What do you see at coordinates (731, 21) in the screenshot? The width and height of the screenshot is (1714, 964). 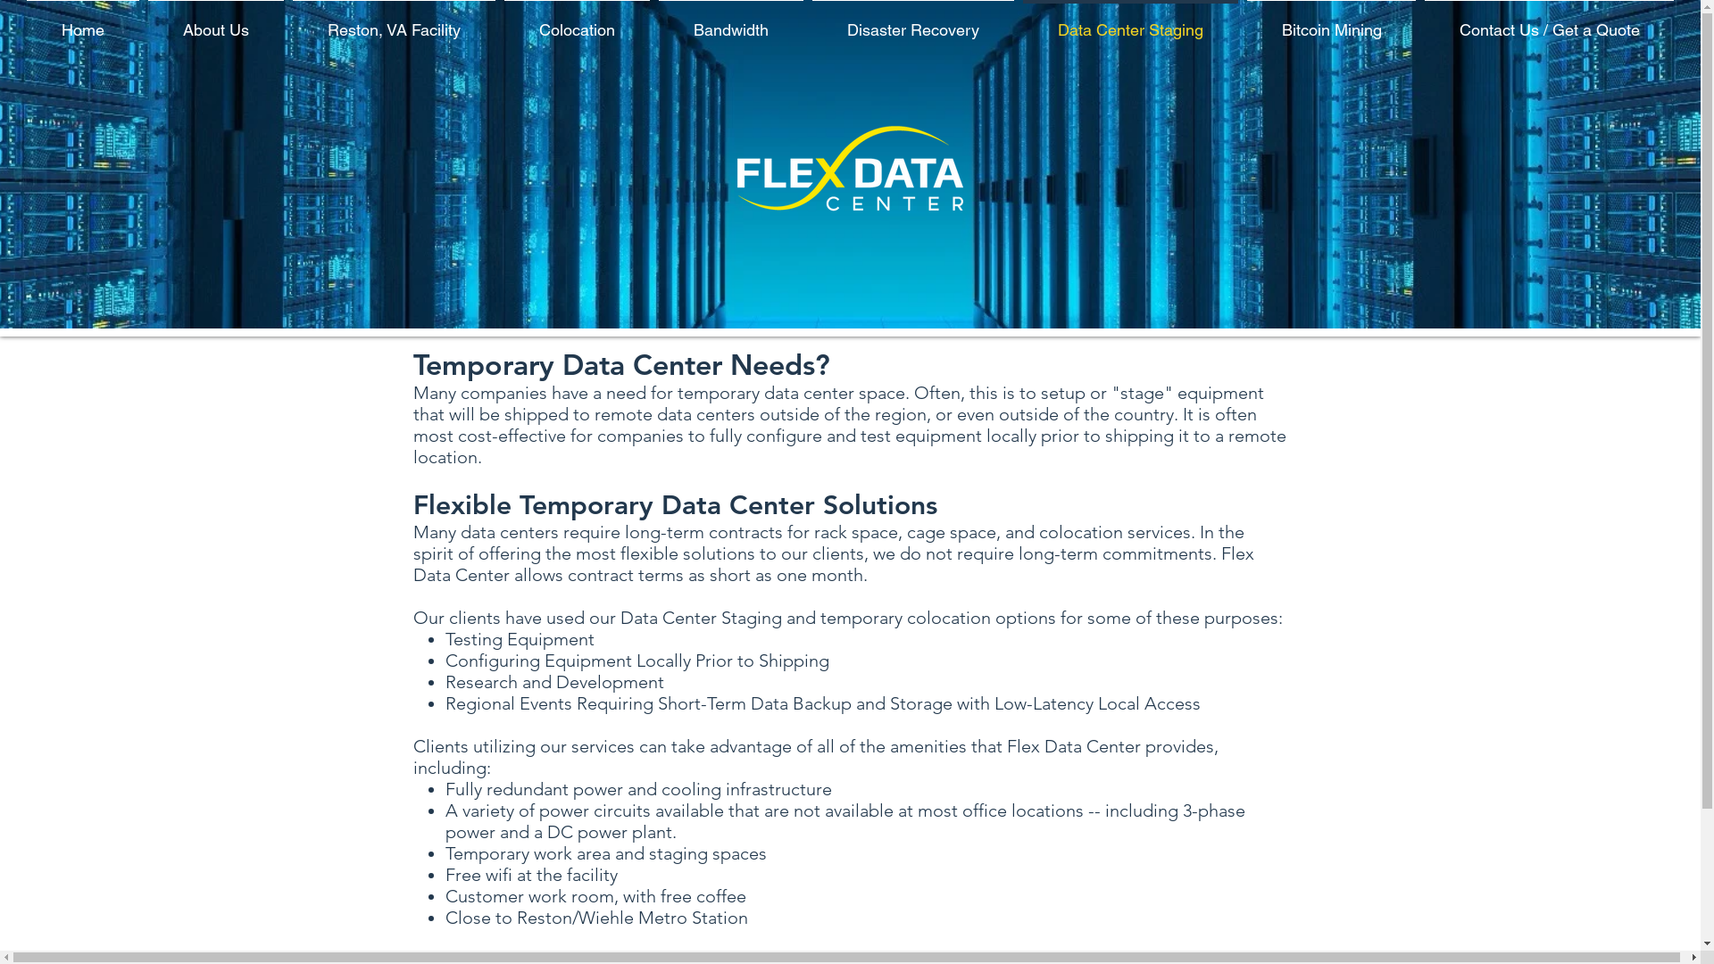 I see `Bandwidth` at bounding box center [731, 21].